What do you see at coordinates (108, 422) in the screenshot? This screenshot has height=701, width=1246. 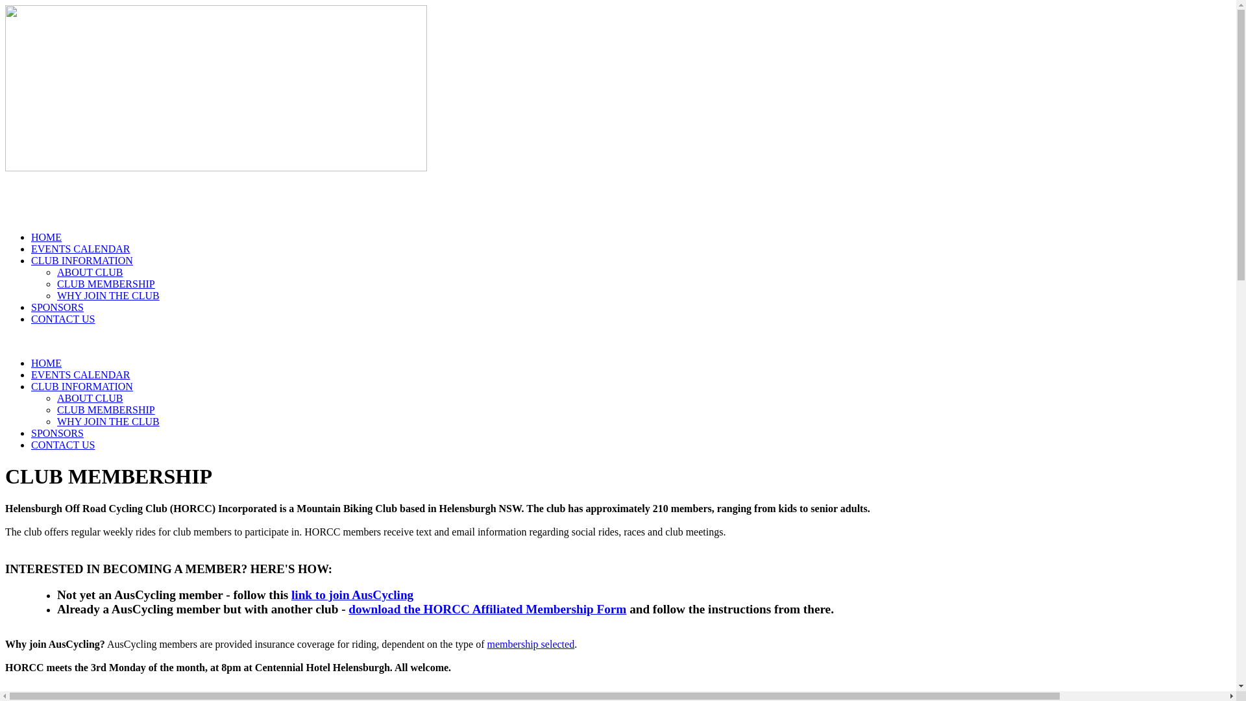 I see `WHY JOIN THE CLUB` at bounding box center [108, 422].